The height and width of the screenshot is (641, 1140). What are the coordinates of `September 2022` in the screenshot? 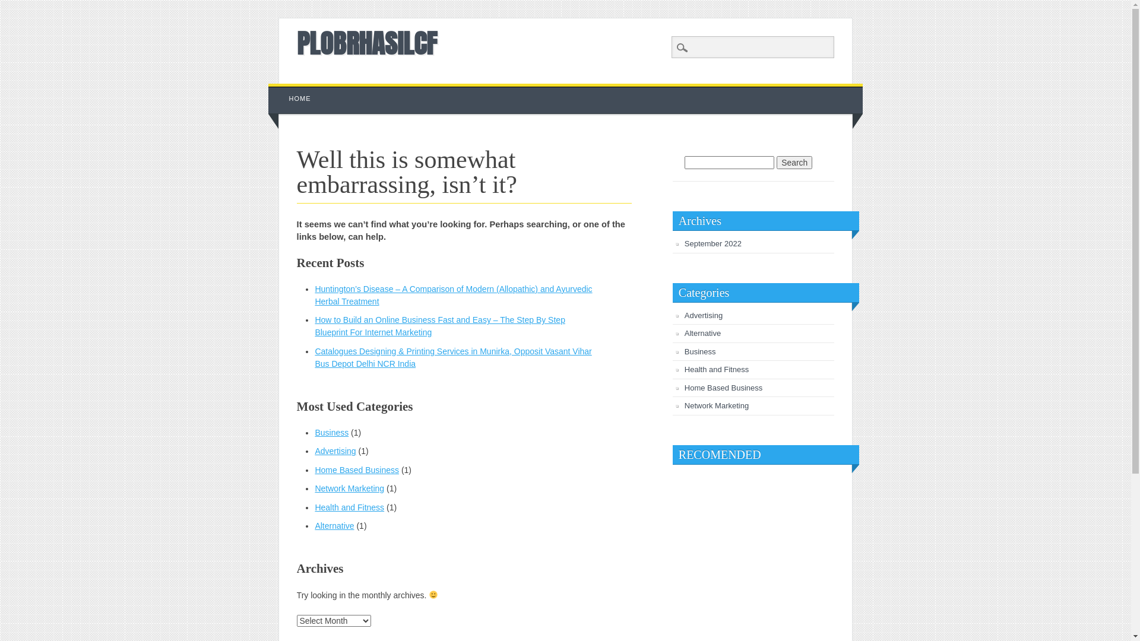 It's located at (713, 243).